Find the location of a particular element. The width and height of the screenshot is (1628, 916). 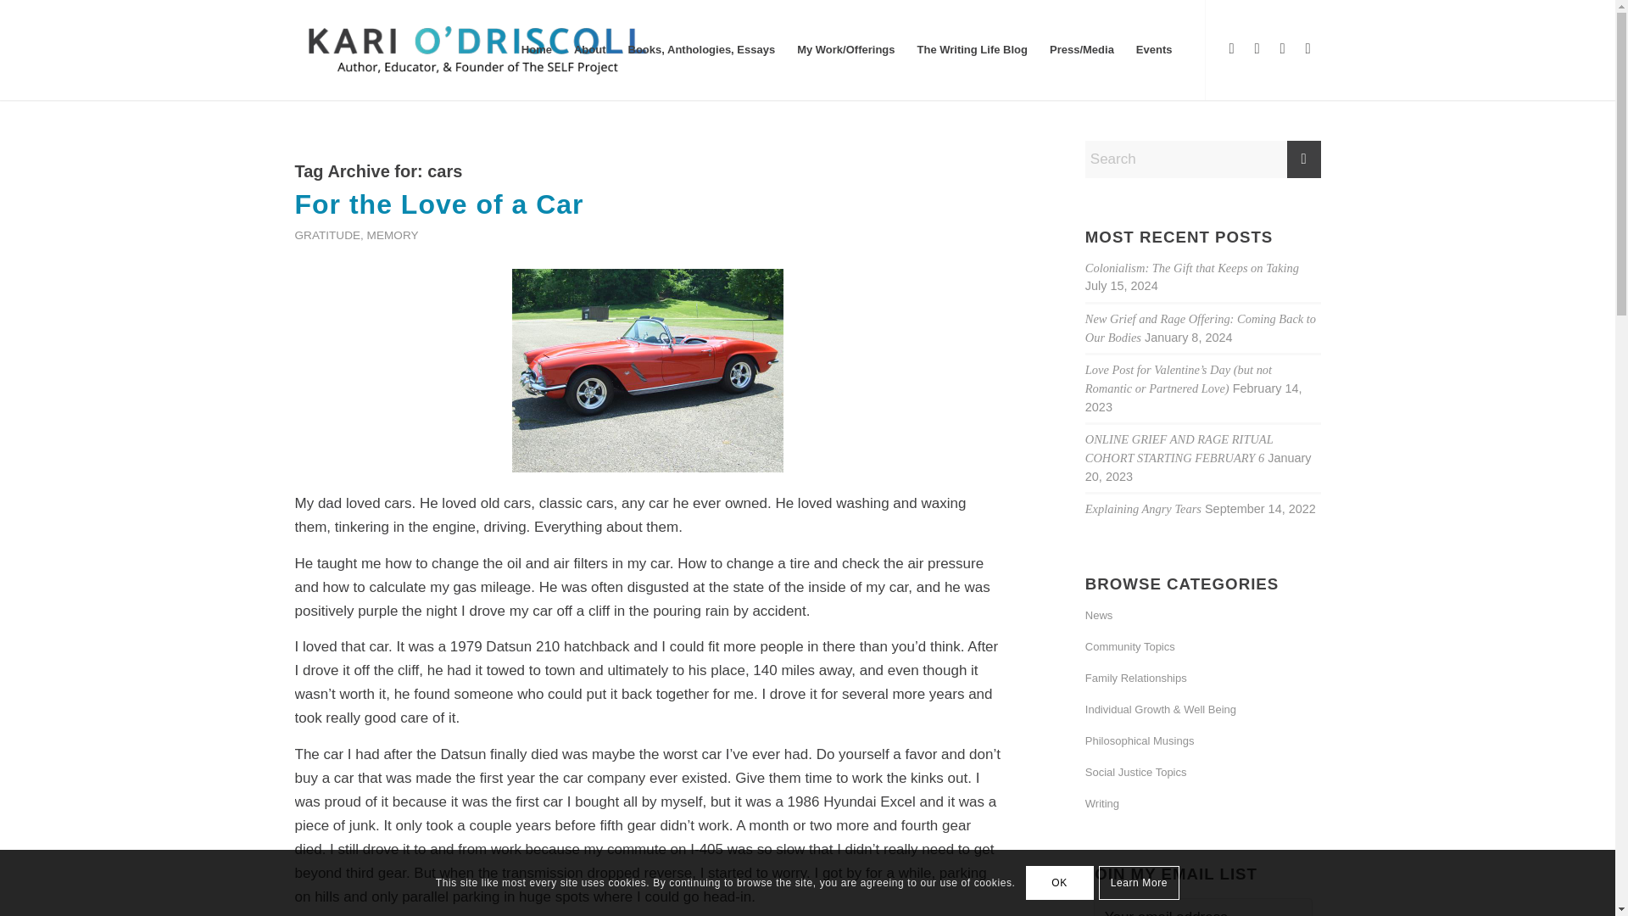

MEMORY is located at coordinates (393, 236).